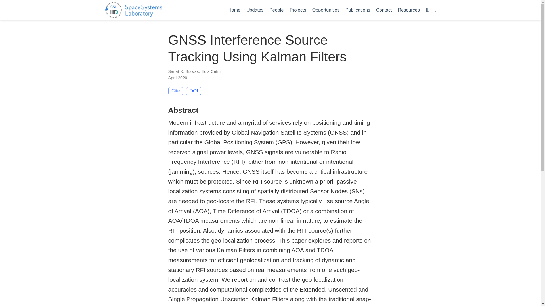  What do you see at coordinates (357, 10) in the screenshot?
I see `Publications` at bounding box center [357, 10].